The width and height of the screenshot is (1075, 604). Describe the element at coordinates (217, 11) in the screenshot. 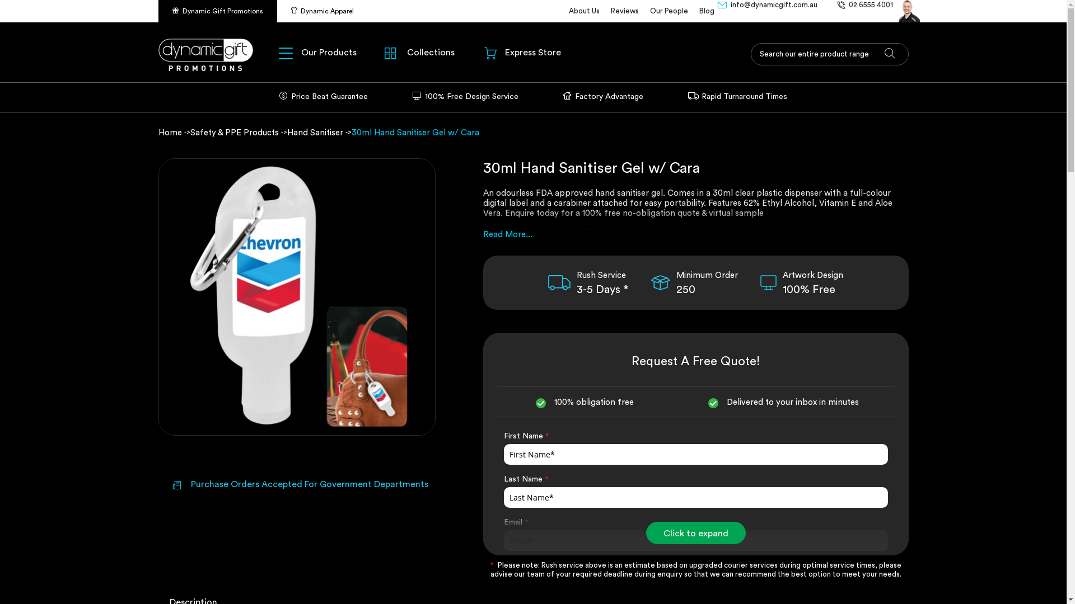

I see ` Dynamic Gift Promotions` at that location.